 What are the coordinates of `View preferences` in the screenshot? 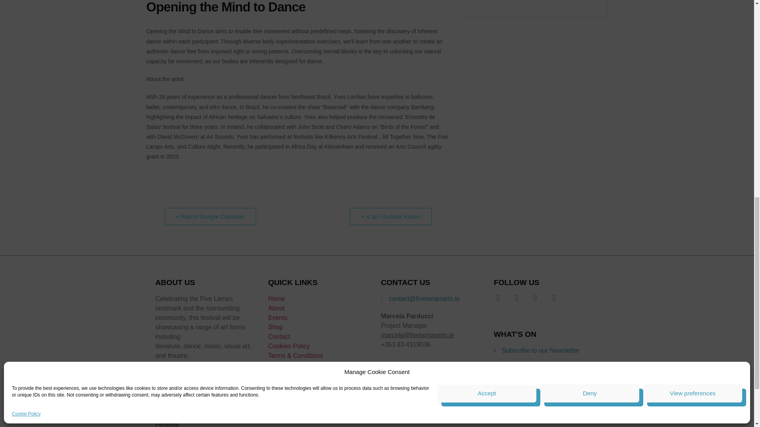 It's located at (693, 179).